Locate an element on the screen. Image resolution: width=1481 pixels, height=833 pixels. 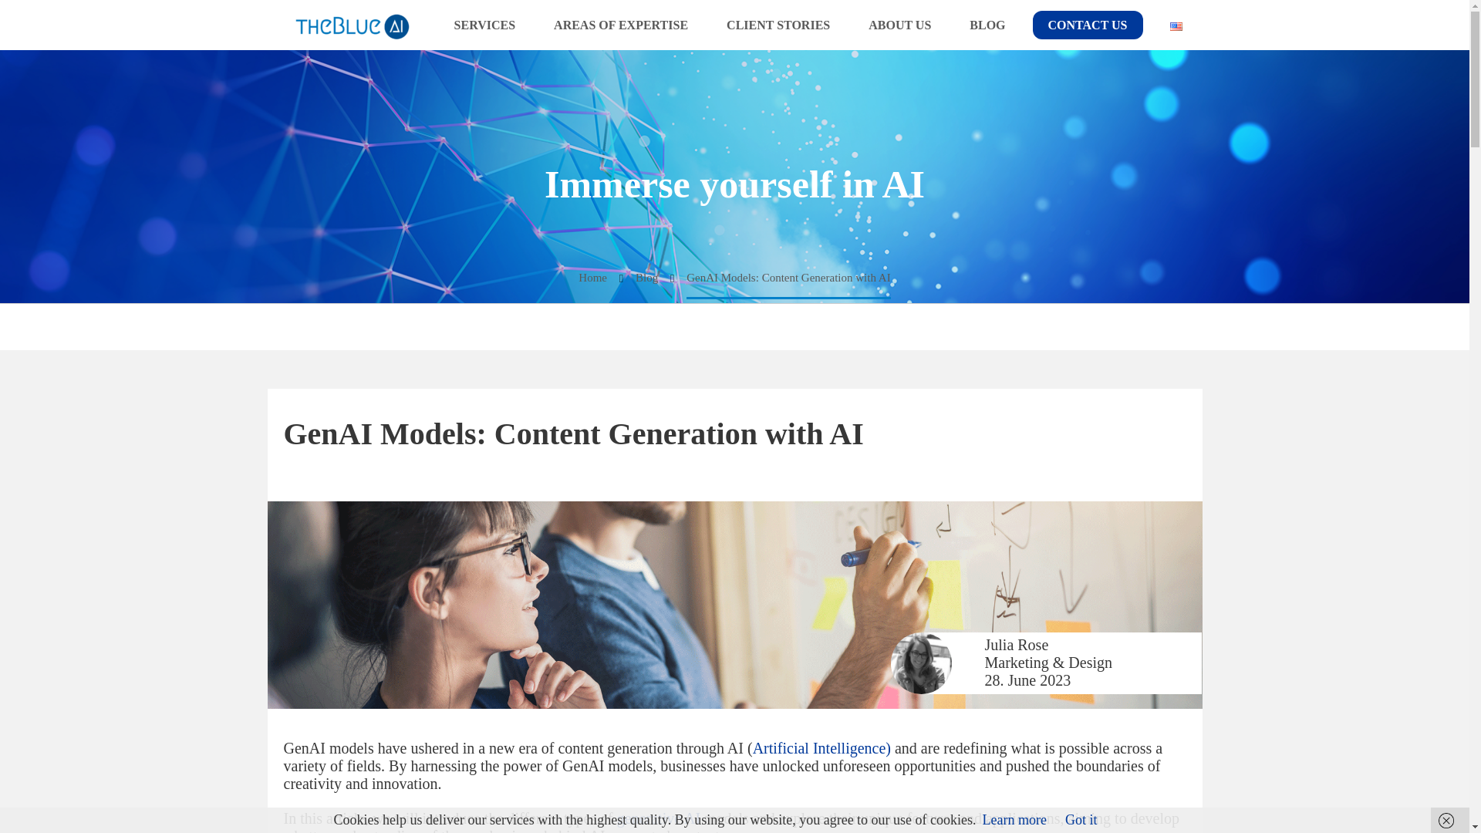
Home is located at coordinates (592, 278).